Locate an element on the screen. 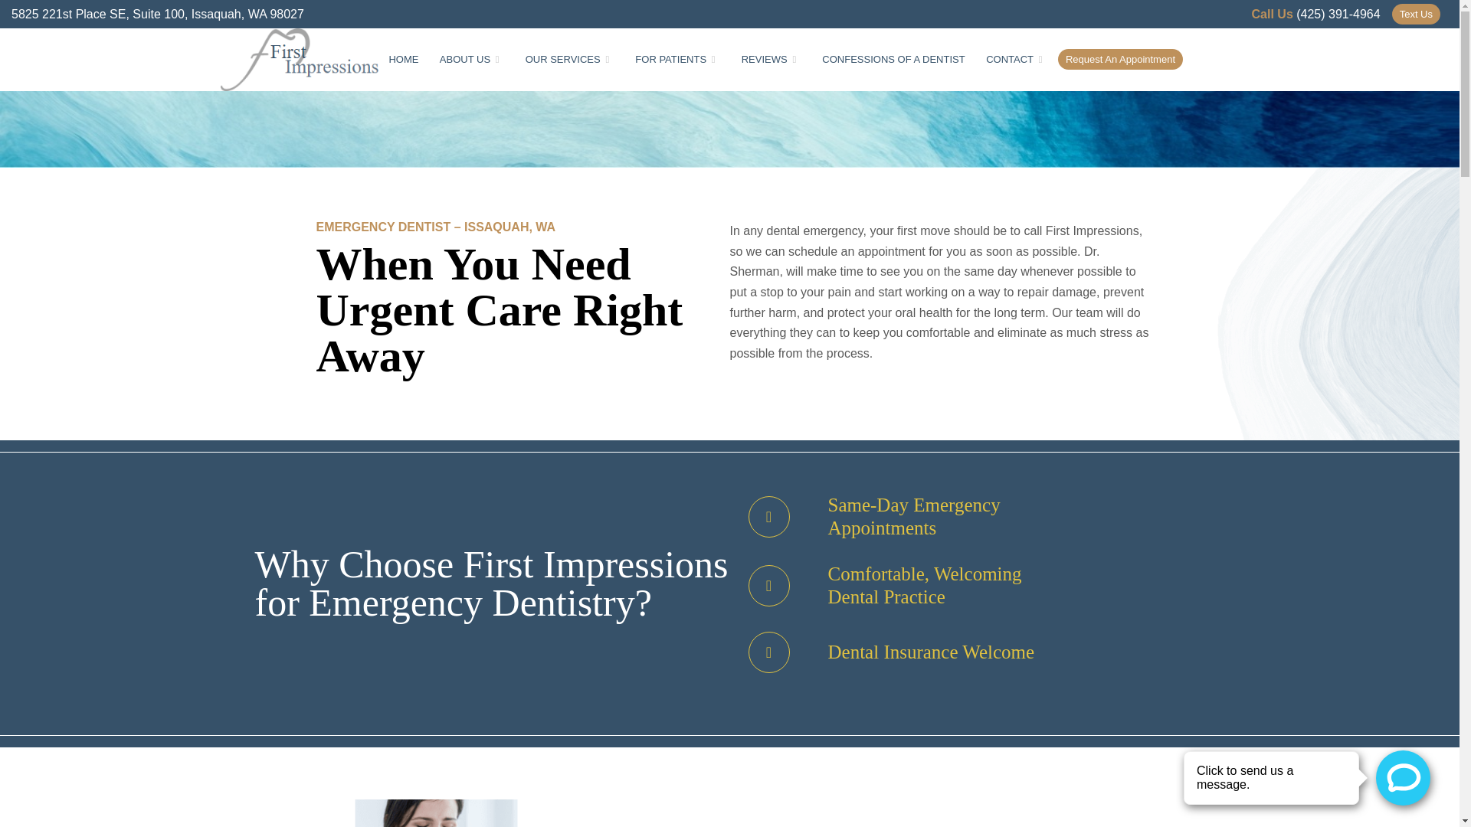 The image size is (1471, 827). HOME is located at coordinates (403, 59).